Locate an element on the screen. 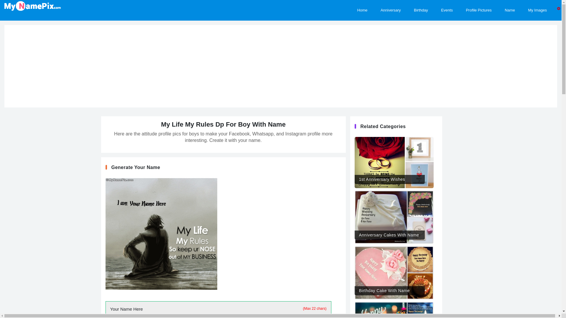  Profile Pictures is located at coordinates (478, 6).